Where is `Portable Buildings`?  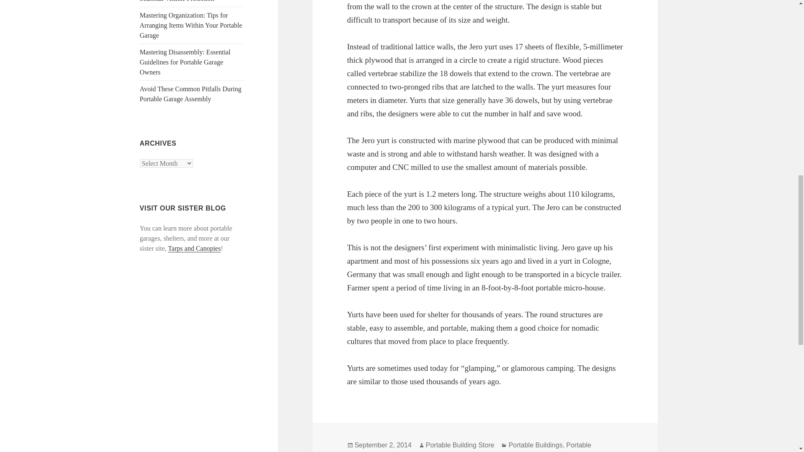 Portable Buildings is located at coordinates (535, 445).